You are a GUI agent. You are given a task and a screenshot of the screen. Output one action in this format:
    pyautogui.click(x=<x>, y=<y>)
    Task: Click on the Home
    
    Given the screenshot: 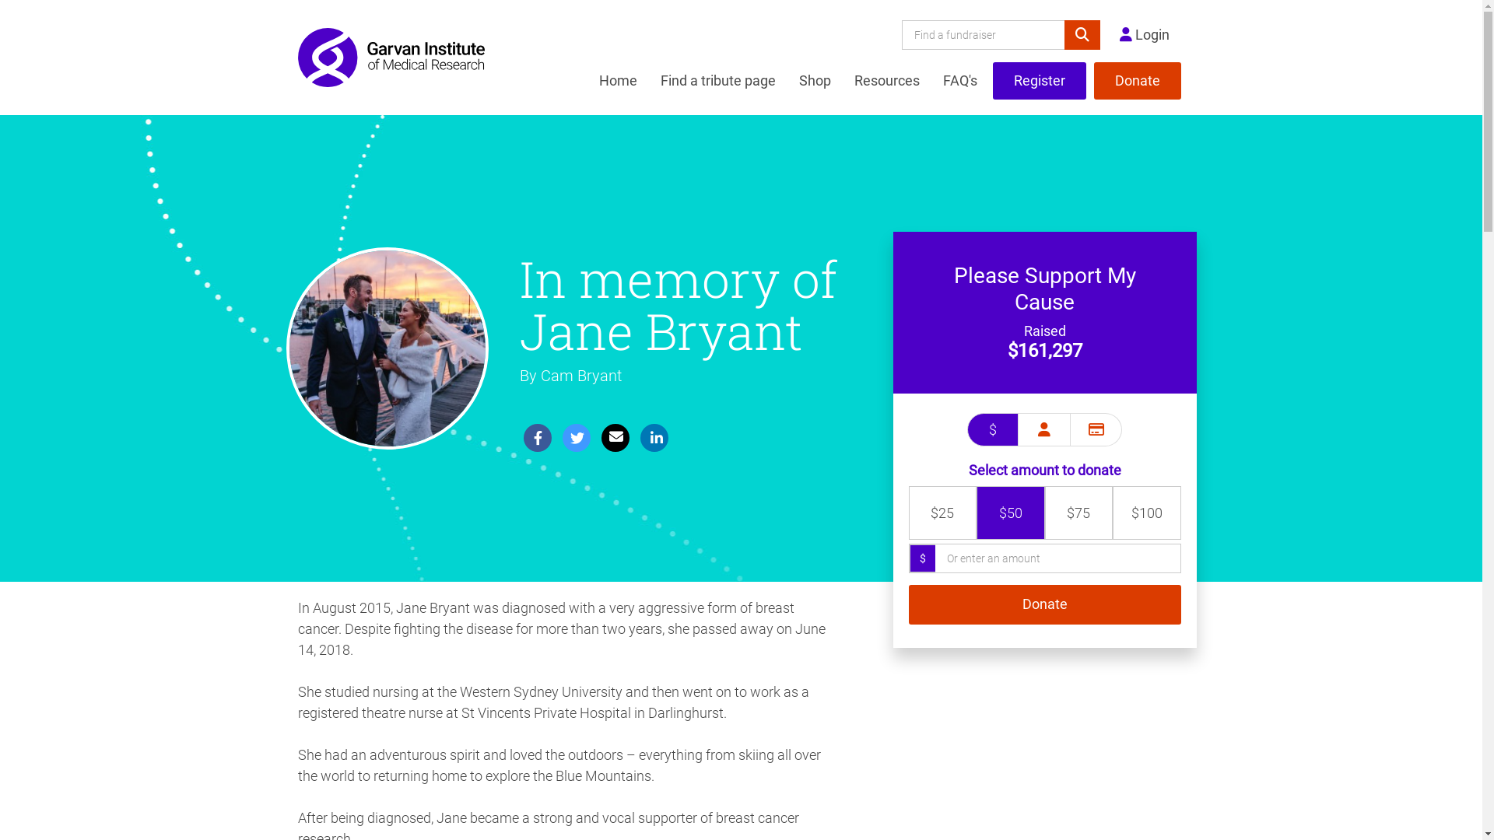 What is the action you would take?
    pyautogui.click(x=618, y=81)
    